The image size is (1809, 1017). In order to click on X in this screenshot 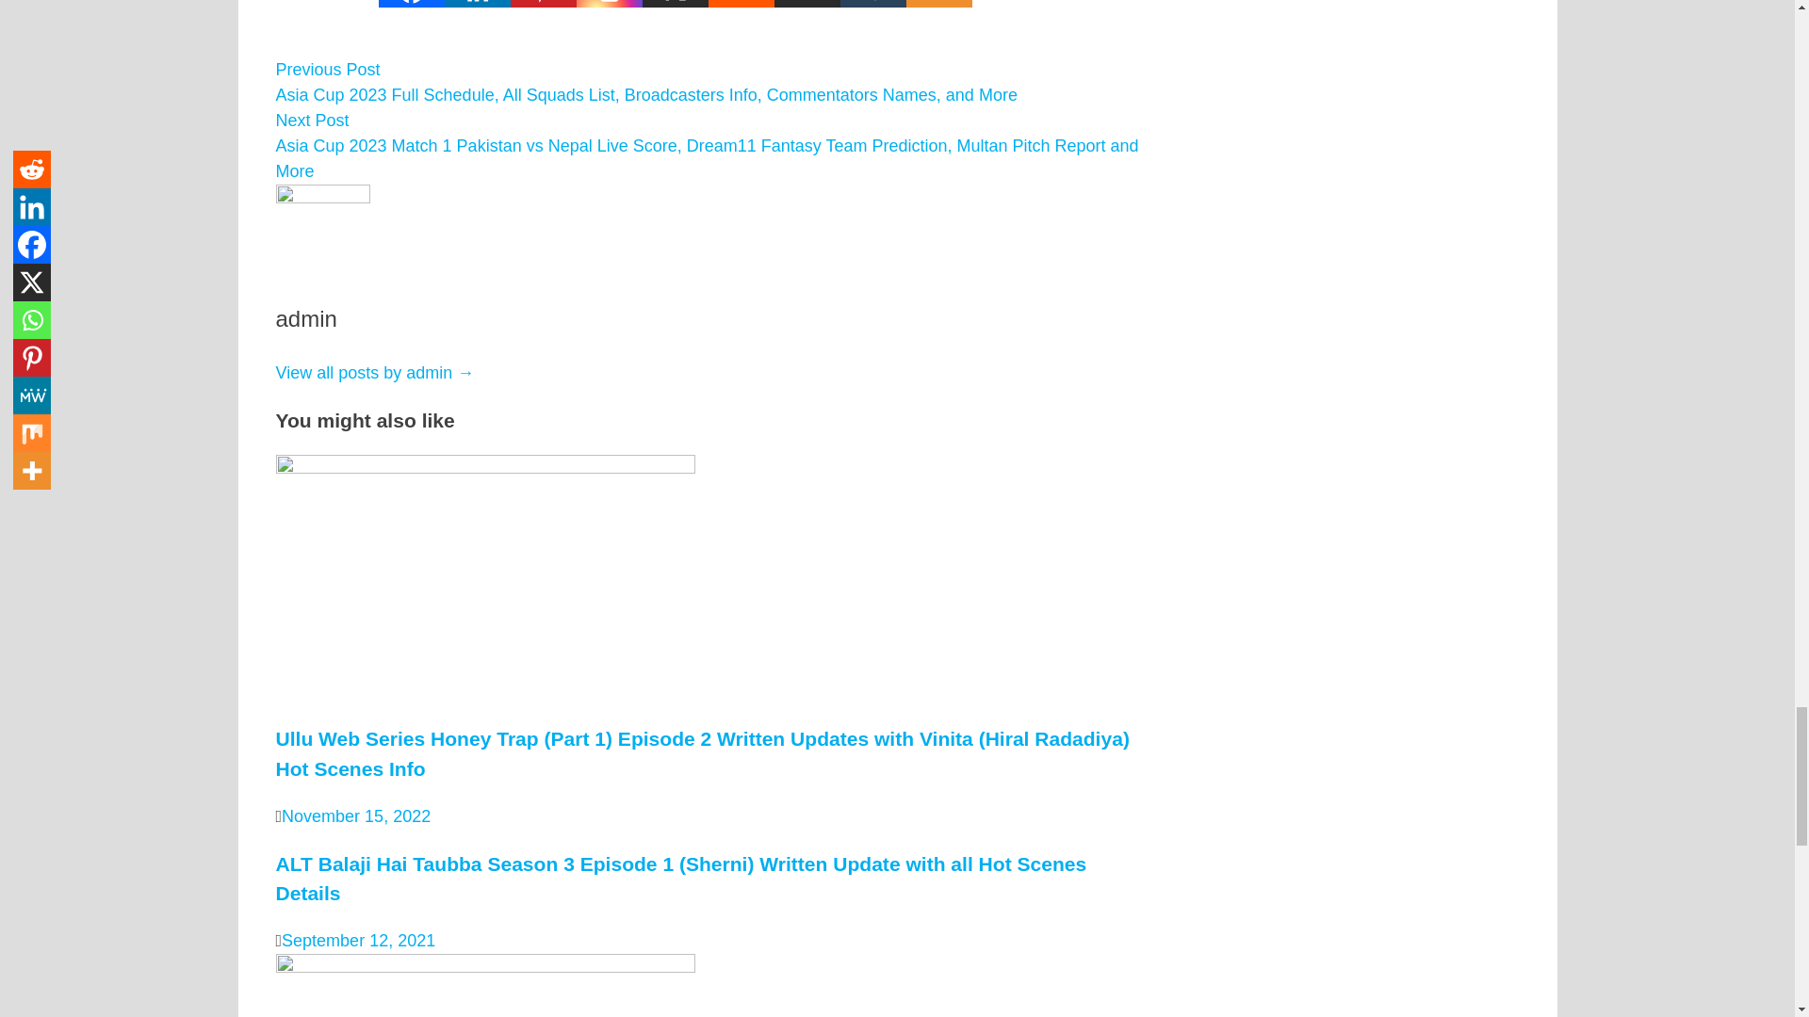, I will do `click(675, 4)`.